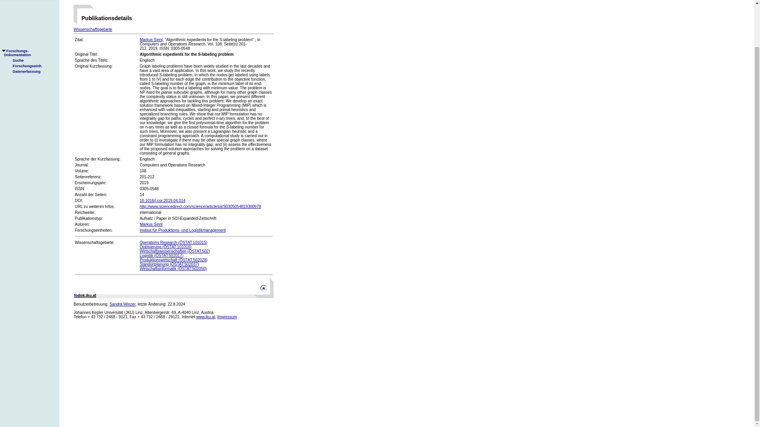  Describe the element at coordinates (123, 304) in the screenshot. I see `Sandra Winzer` at that location.